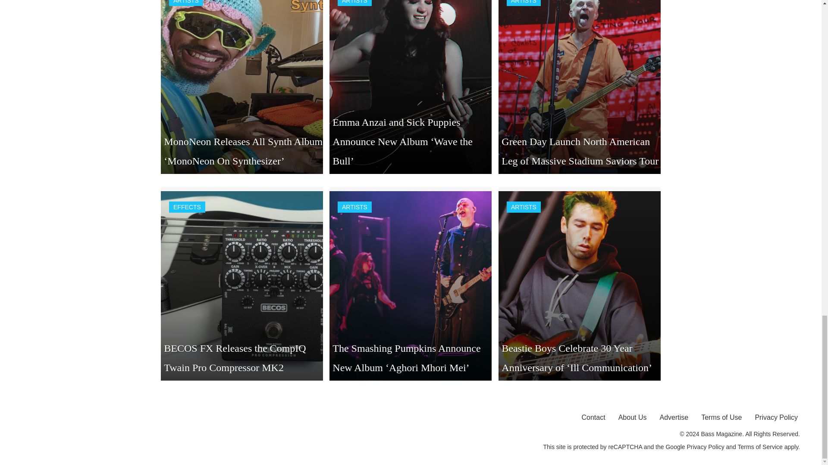  What do you see at coordinates (580, 87) in the screenshot?
I see `View Box Content` at bounding box center [580, 87].